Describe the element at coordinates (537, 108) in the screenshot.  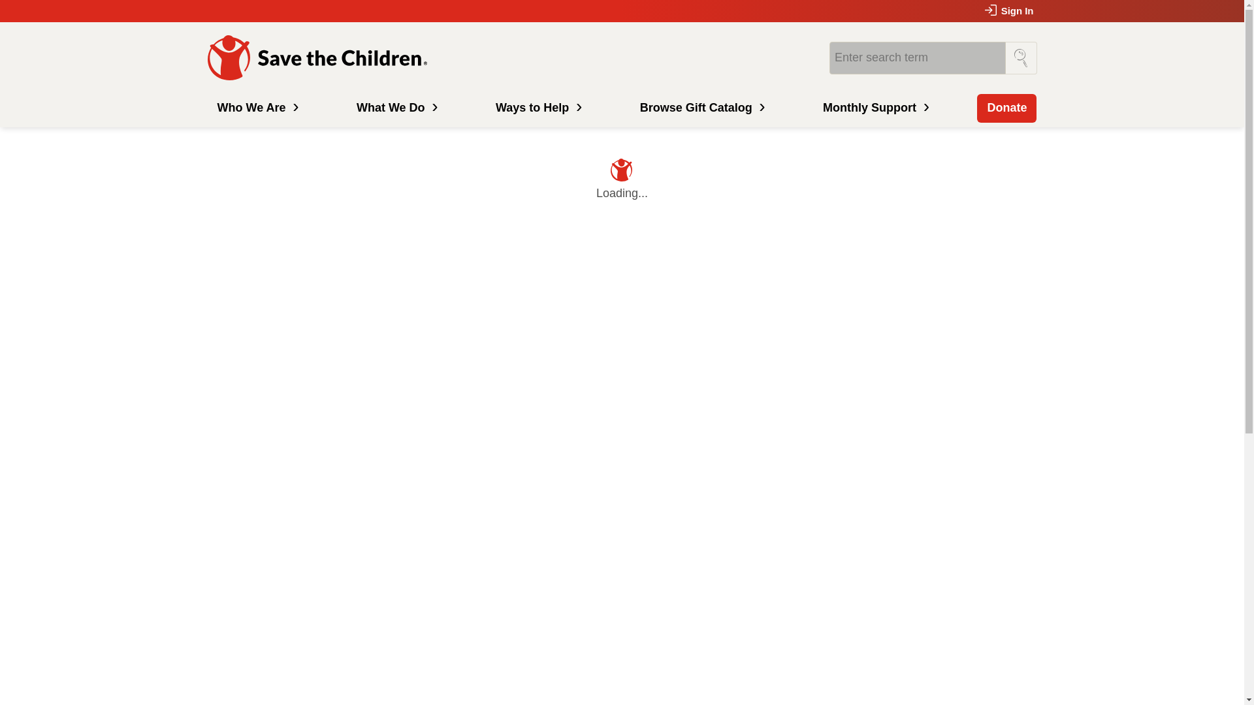
I see `Ways to Help` at that location.